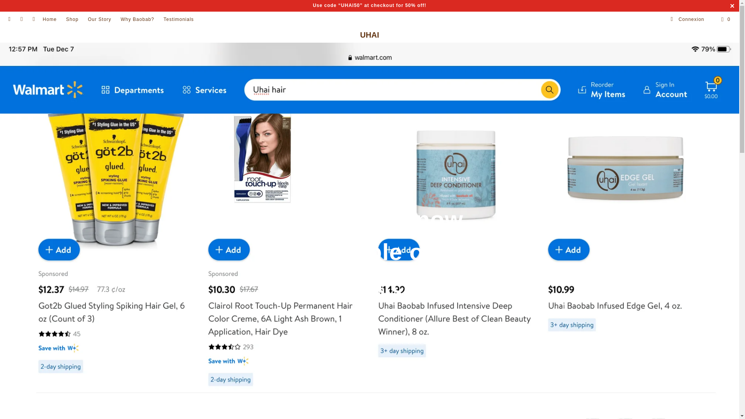  Describe the element at coordinates (21, 19) in the screenshot. I see `Uhai on Facebook` at that location.